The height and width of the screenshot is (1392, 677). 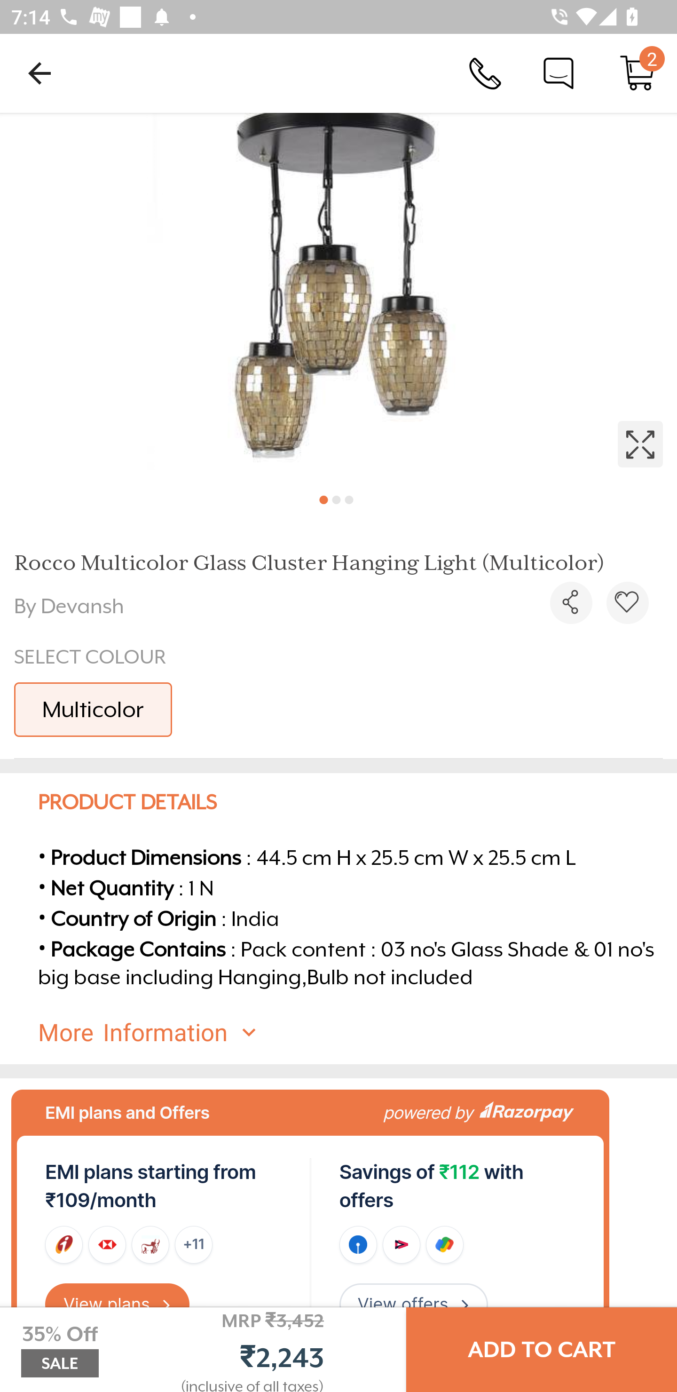 What do you see at coordinates (39, 73) in the screenshot?
I see `Navigate up` at bounding box center [39, 73].